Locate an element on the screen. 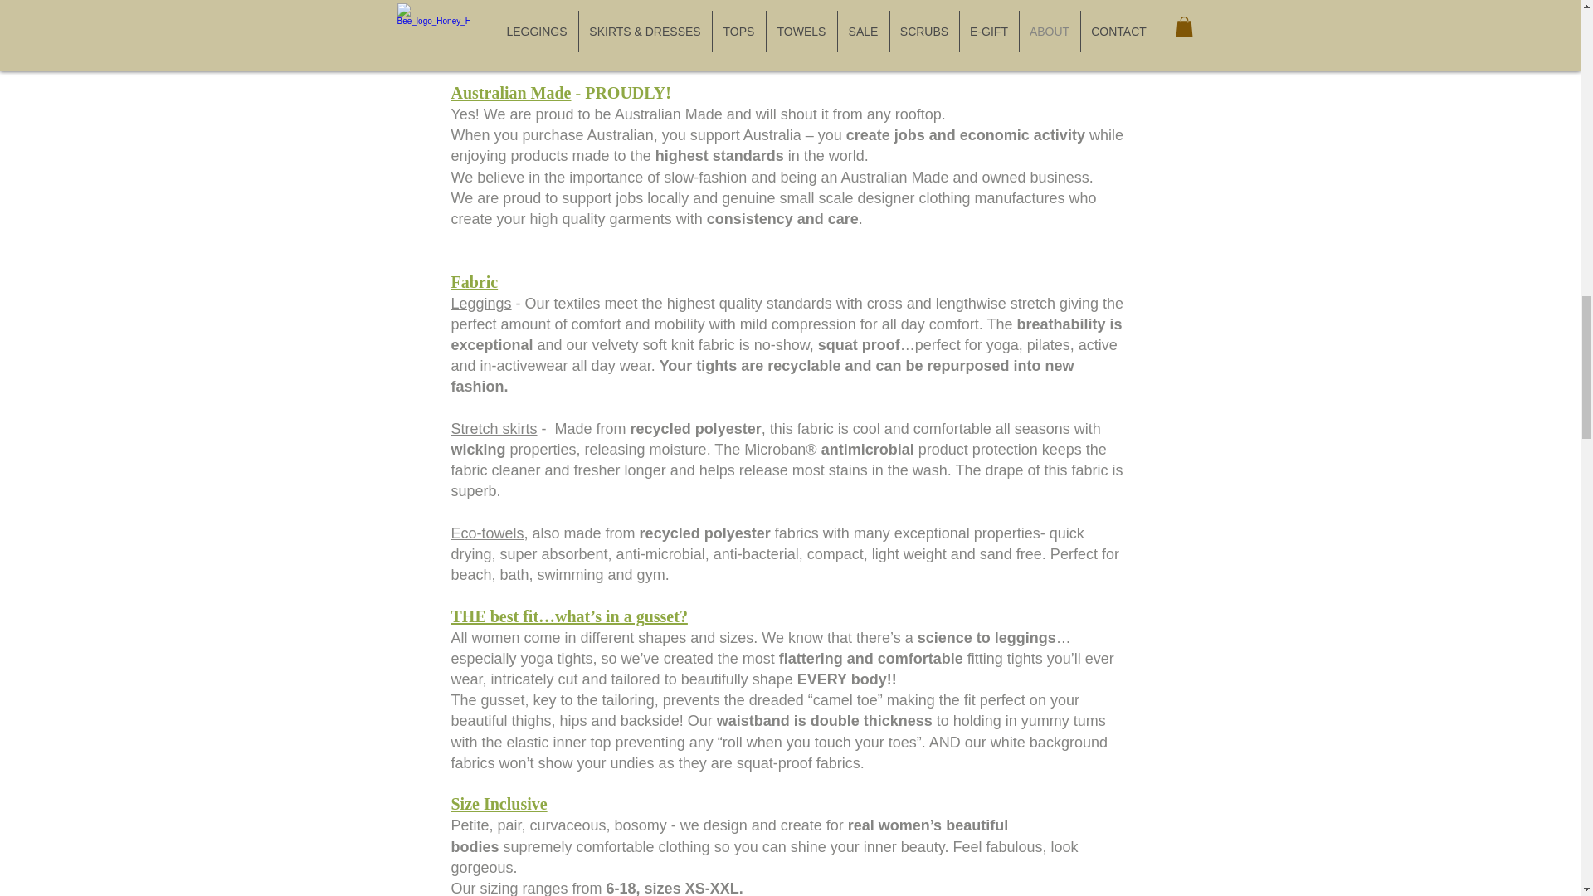 The height and width of the screenshot is (896, 1593). Size Inclusive is located at coordinates (499, 803).